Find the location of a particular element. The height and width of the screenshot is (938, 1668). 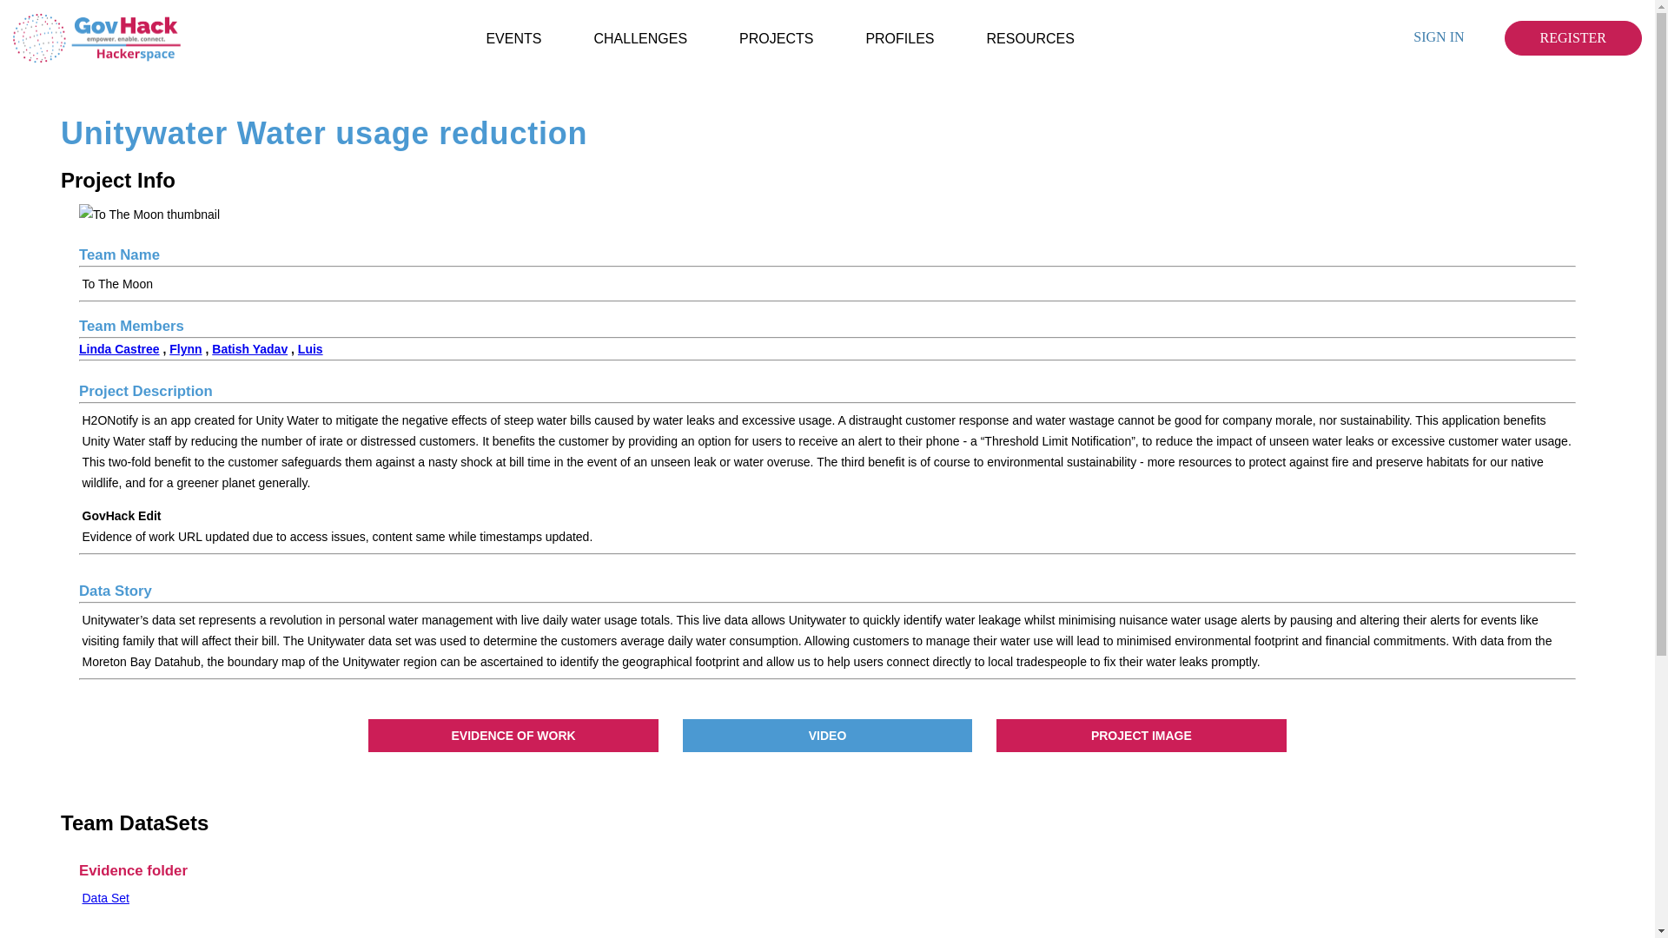

PROJECT IMAGE is located at coordinates (1141, 736).